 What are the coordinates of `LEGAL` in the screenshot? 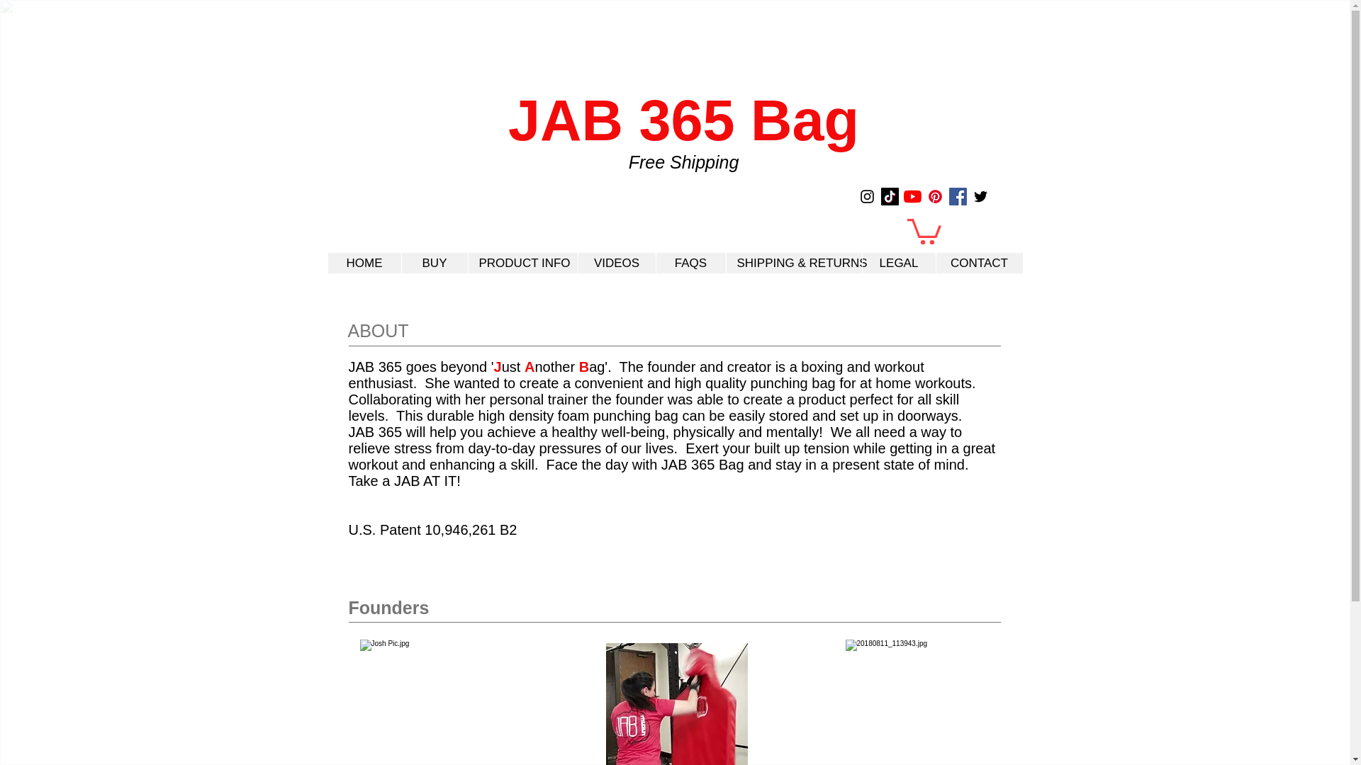 It's located at (899, 263).